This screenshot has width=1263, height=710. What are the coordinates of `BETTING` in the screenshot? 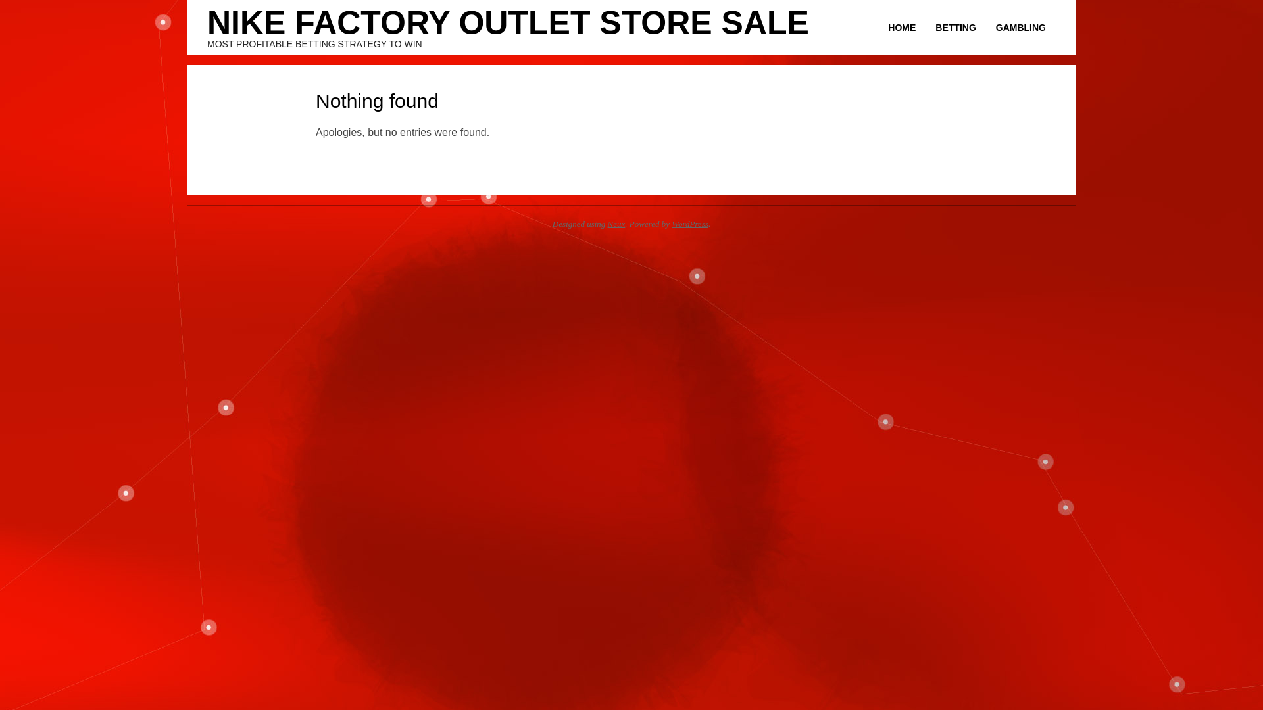 It's located at (955, 28).